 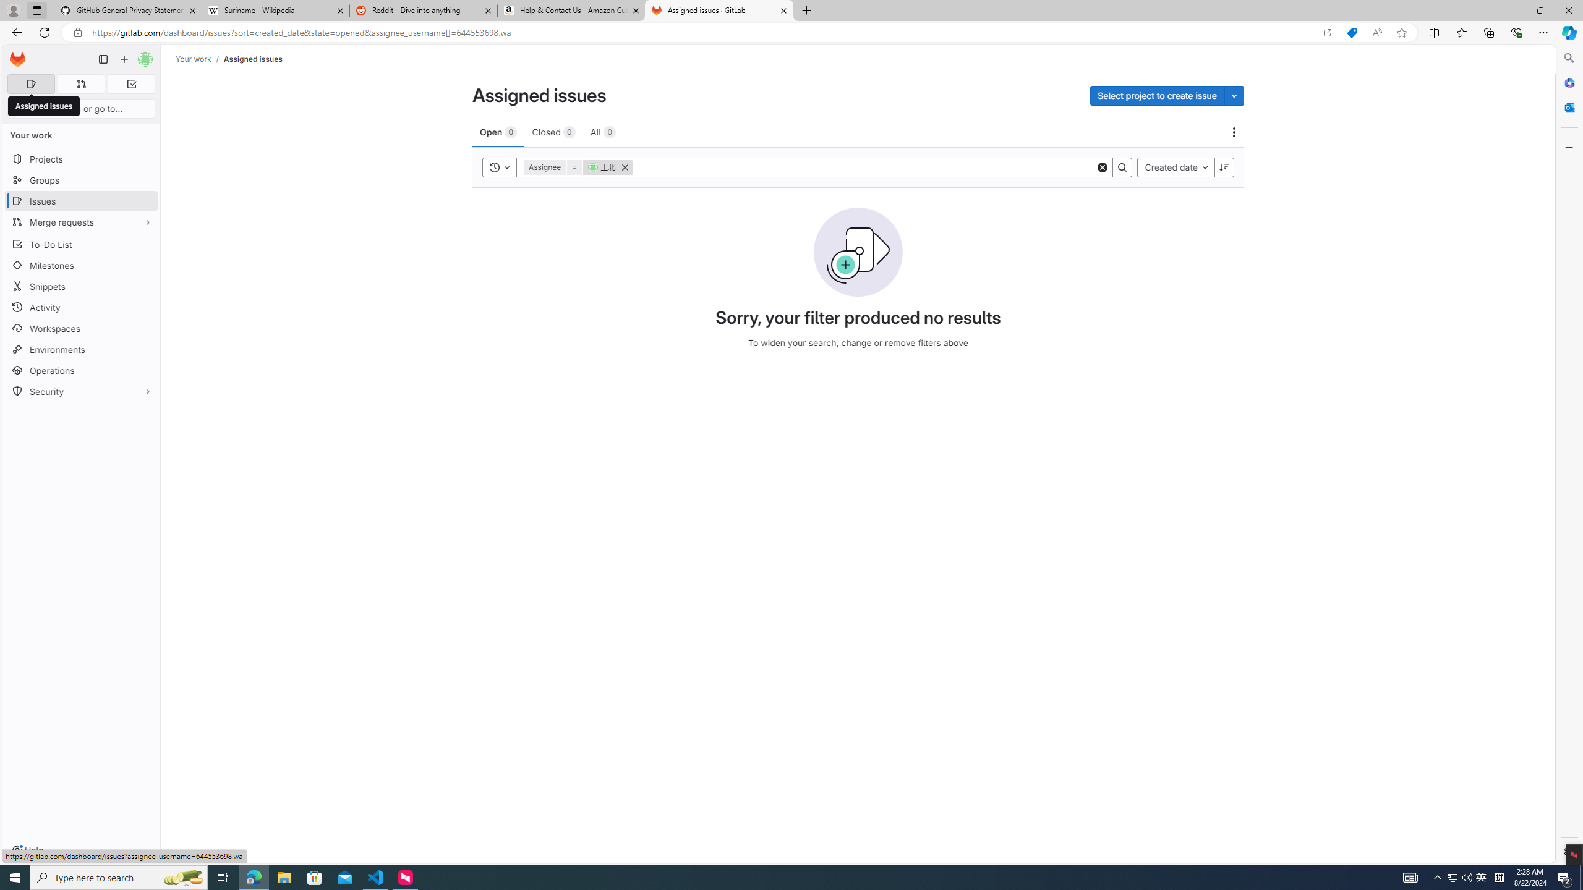 What do you see at coordinates (82, 266) in the screenshot?
I see `Milestones` at bounding box center [82, 266].